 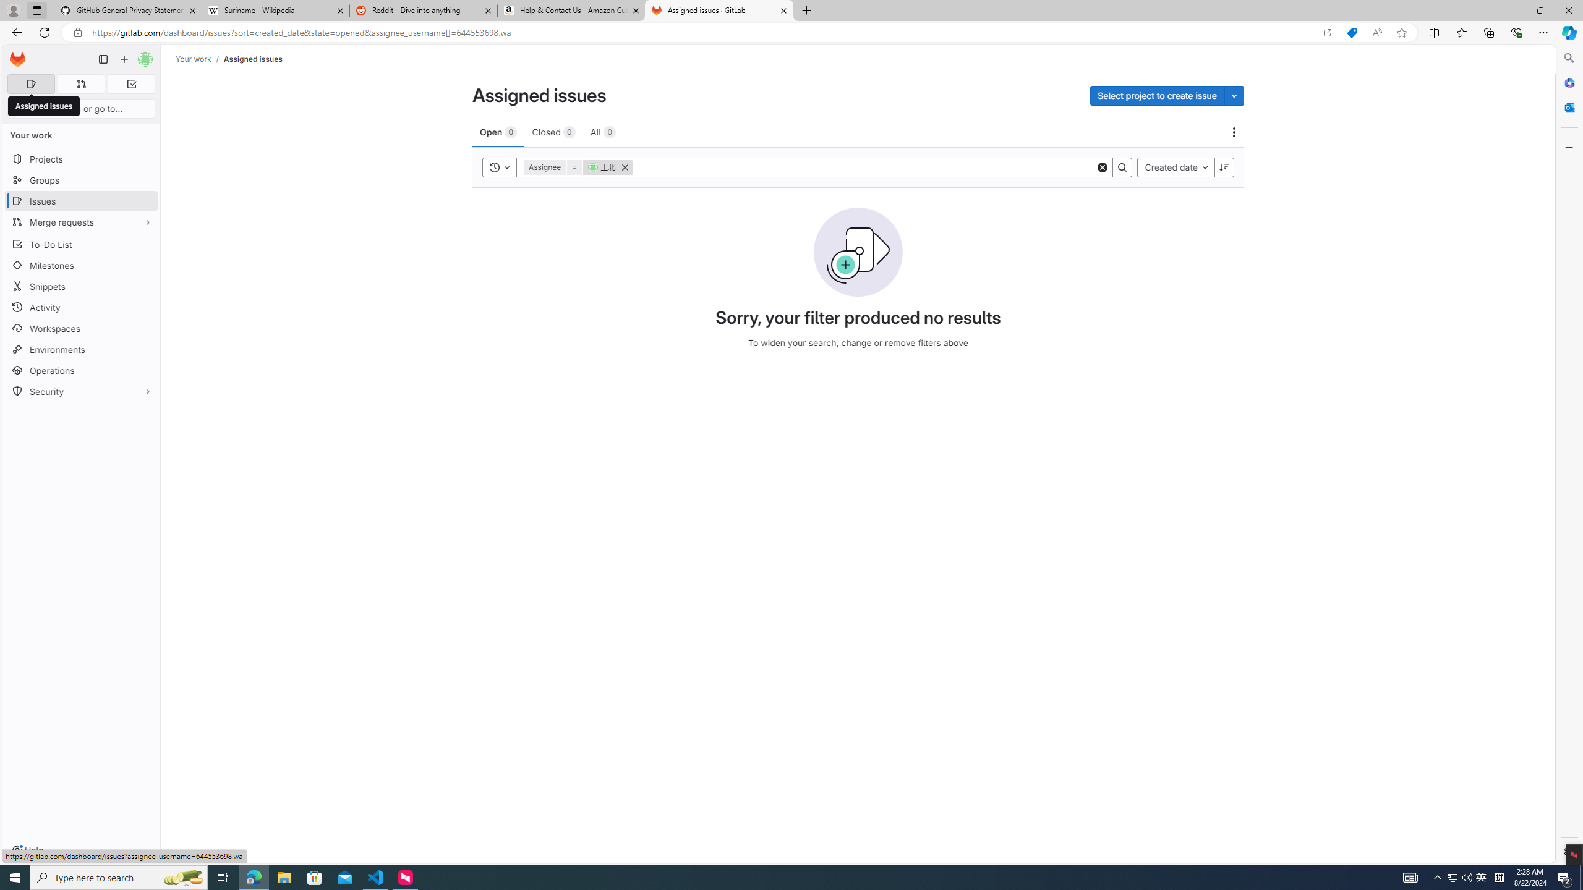 What do you see at coordinates (82, 266) in the screenshot?
I see `Milestones` at bounding box center [82, 266].